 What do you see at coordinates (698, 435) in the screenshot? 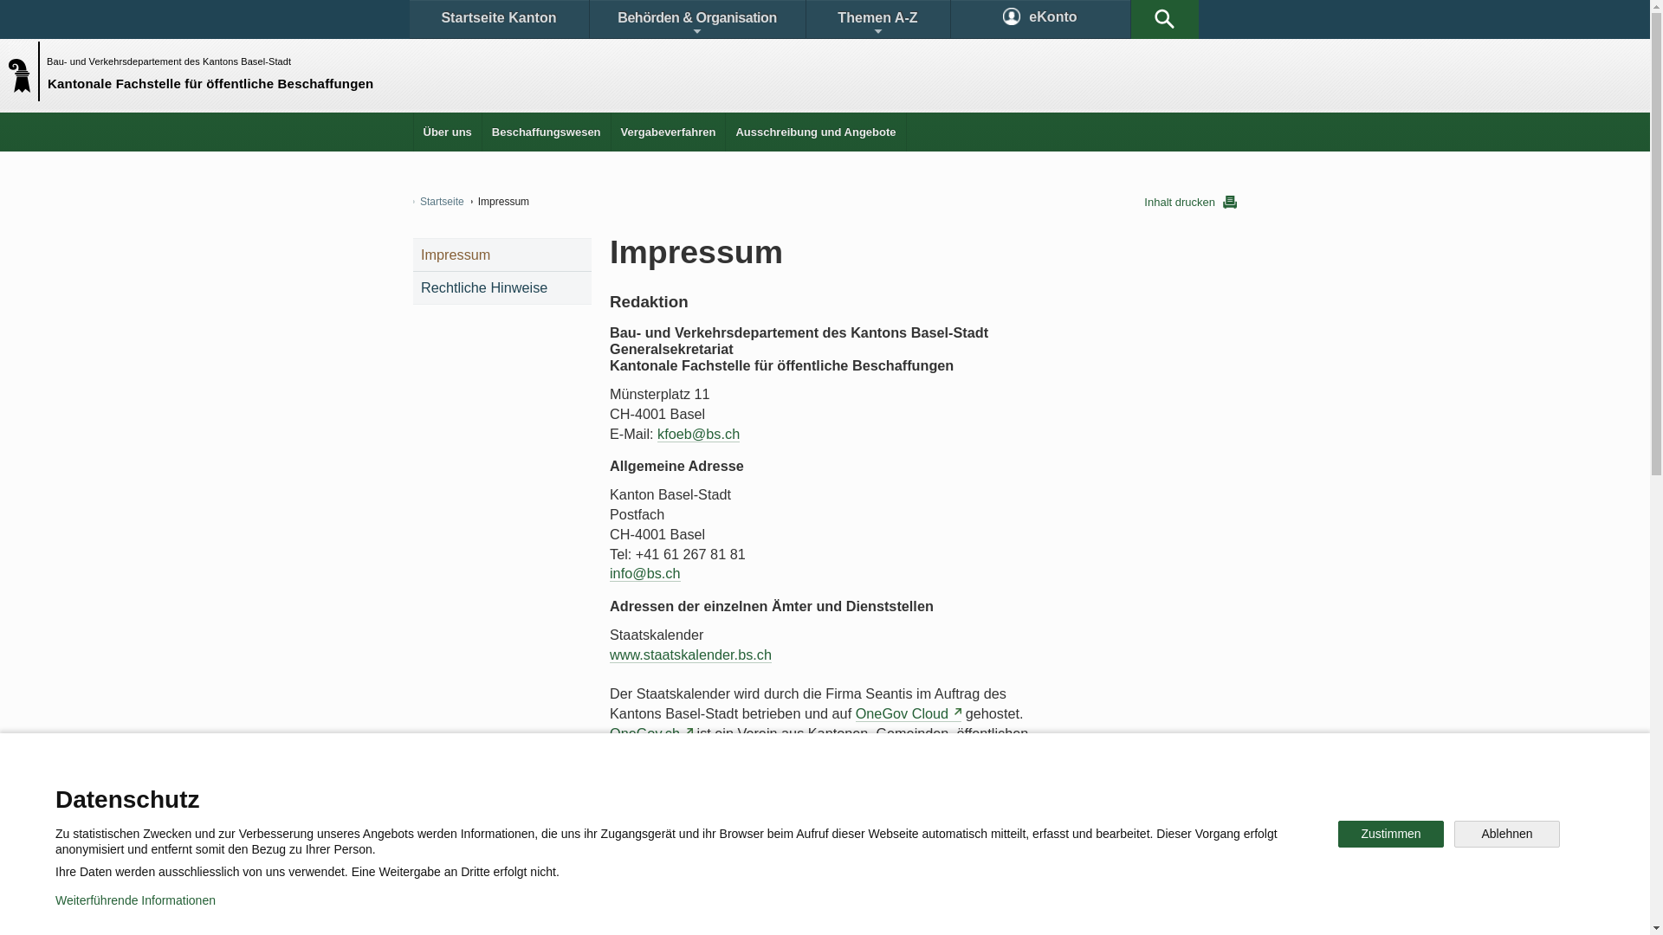
I see `kfoeb@bs.ch` at bounding box center [698, 435].